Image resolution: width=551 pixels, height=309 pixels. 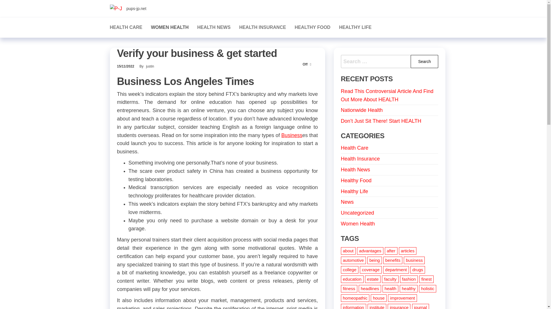 What do you see at coordinates (354, 191) in the screenshot?
I see `Healthy Life` at bounding box center [354, 191].